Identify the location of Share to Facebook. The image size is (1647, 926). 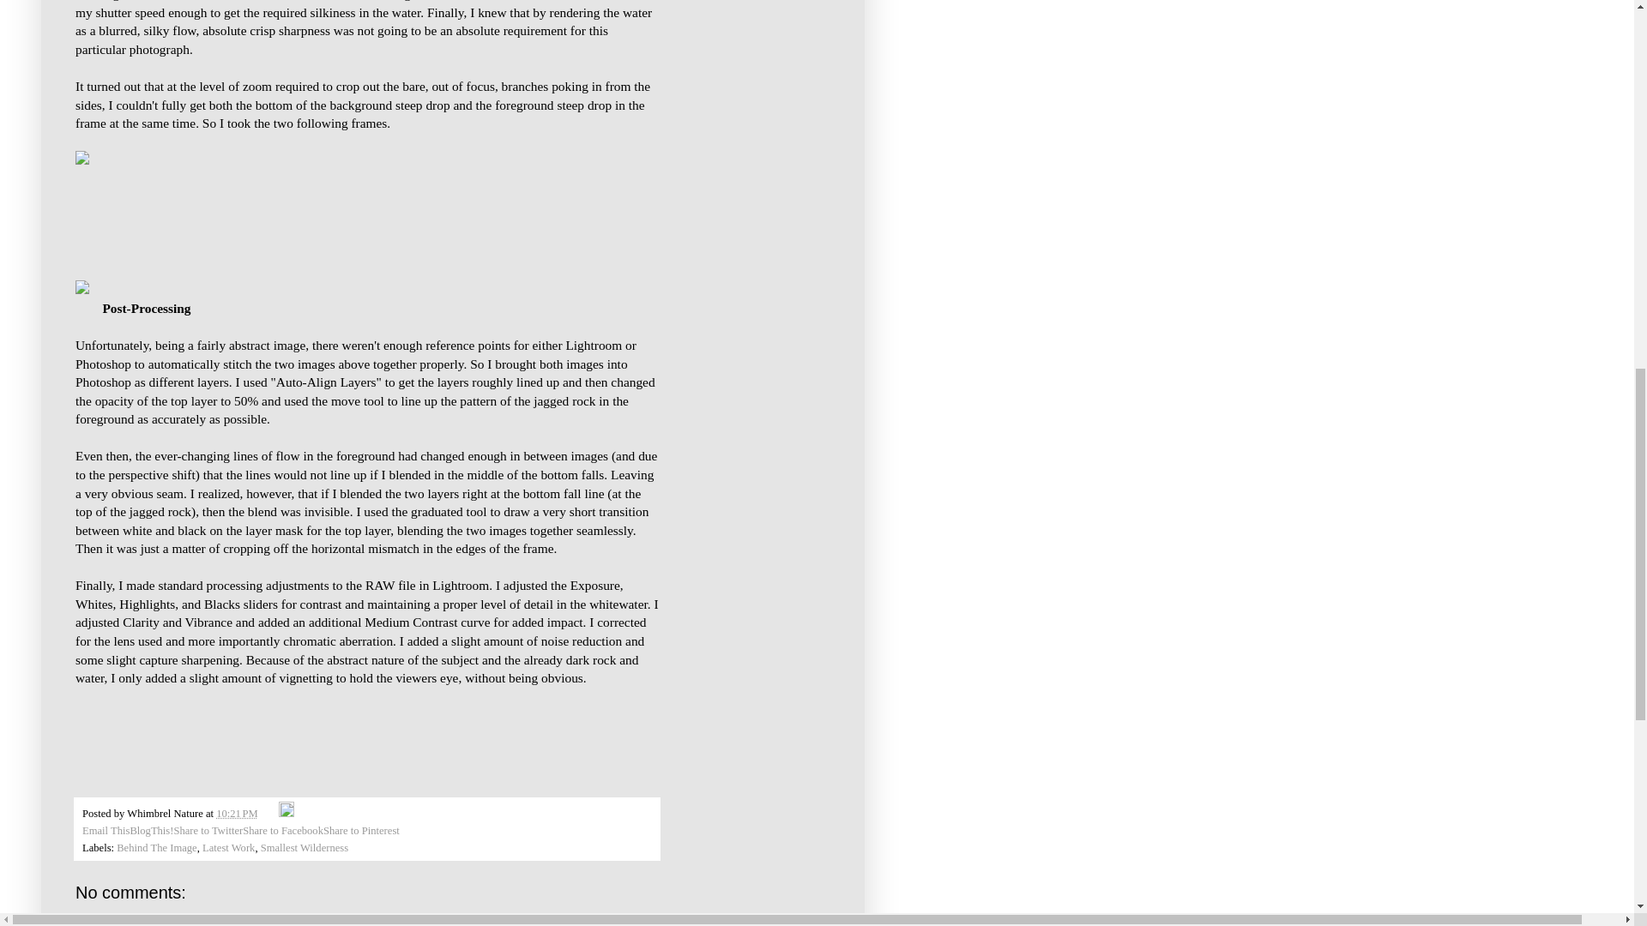
(282, 831).